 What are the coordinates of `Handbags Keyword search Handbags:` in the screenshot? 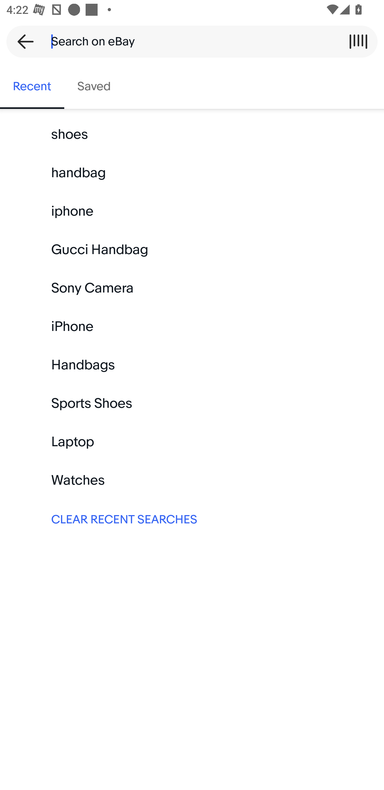 It's located at (192, 365).